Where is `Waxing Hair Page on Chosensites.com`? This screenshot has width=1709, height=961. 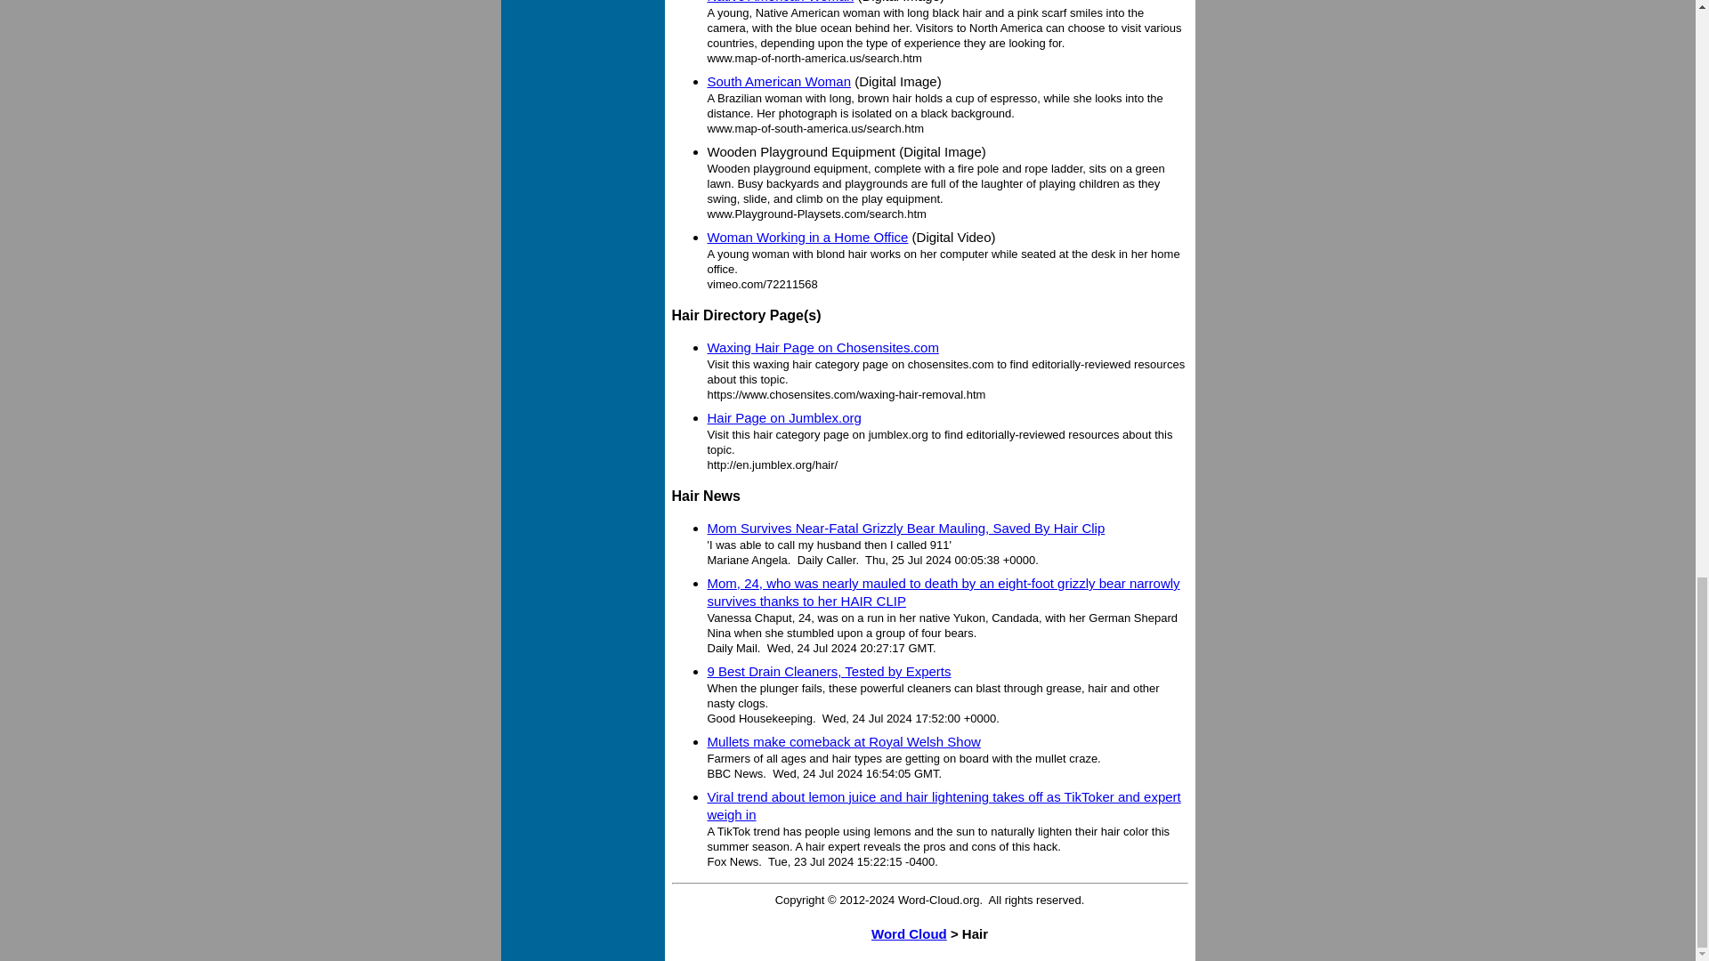
Waxing Hair Page on Chosensites.com is located at coordinates (822, 347).